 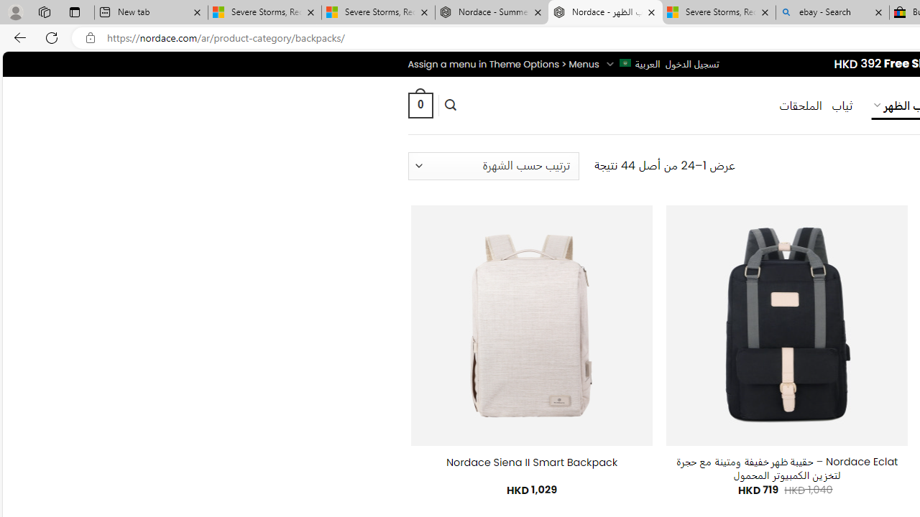 I want to click on   0  , so click(x=420, y=105).